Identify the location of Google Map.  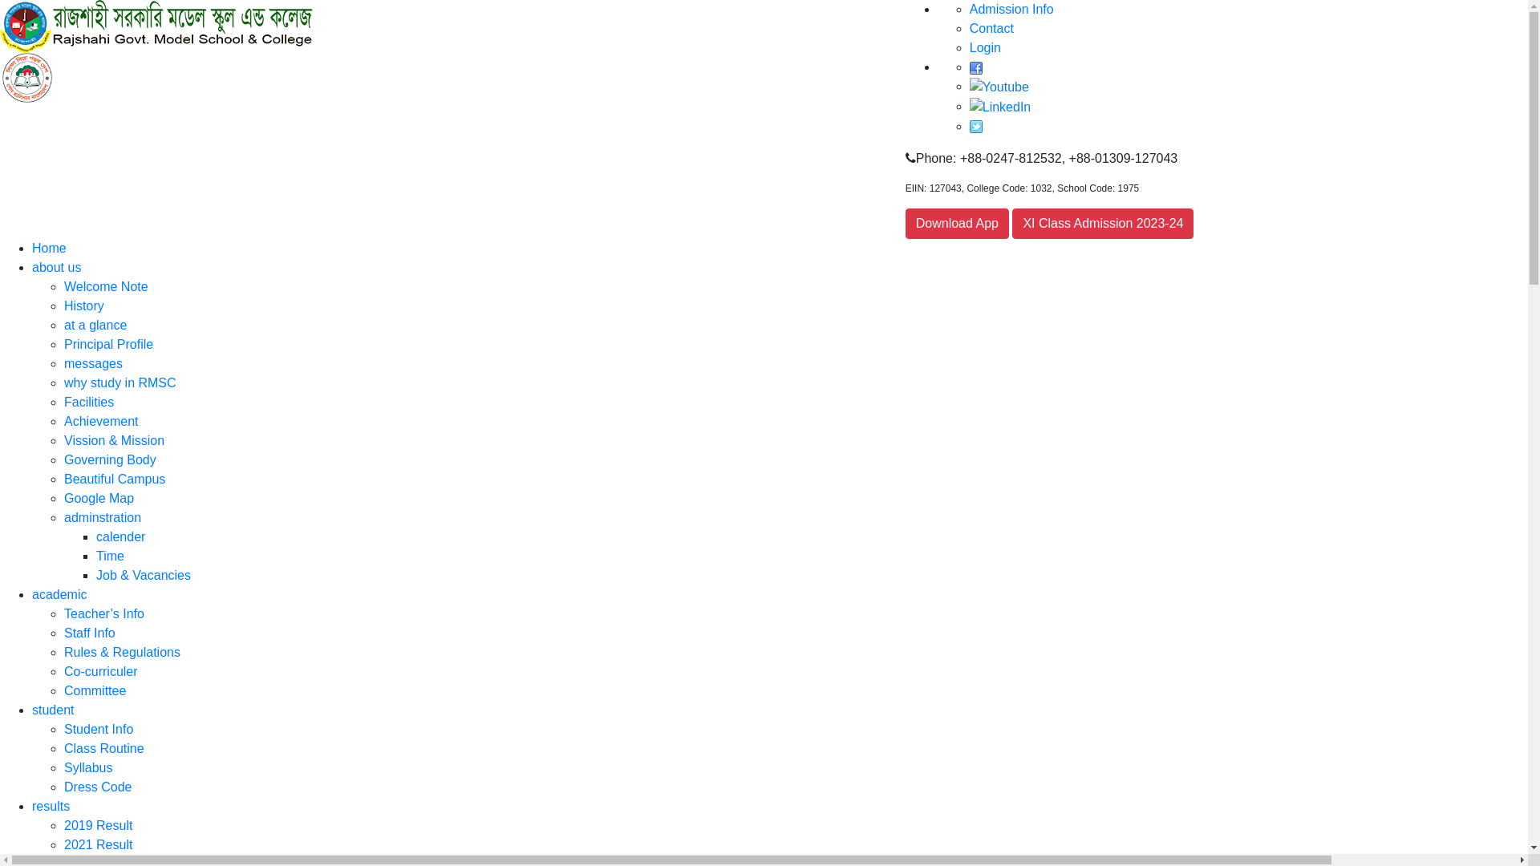
(99, 498).